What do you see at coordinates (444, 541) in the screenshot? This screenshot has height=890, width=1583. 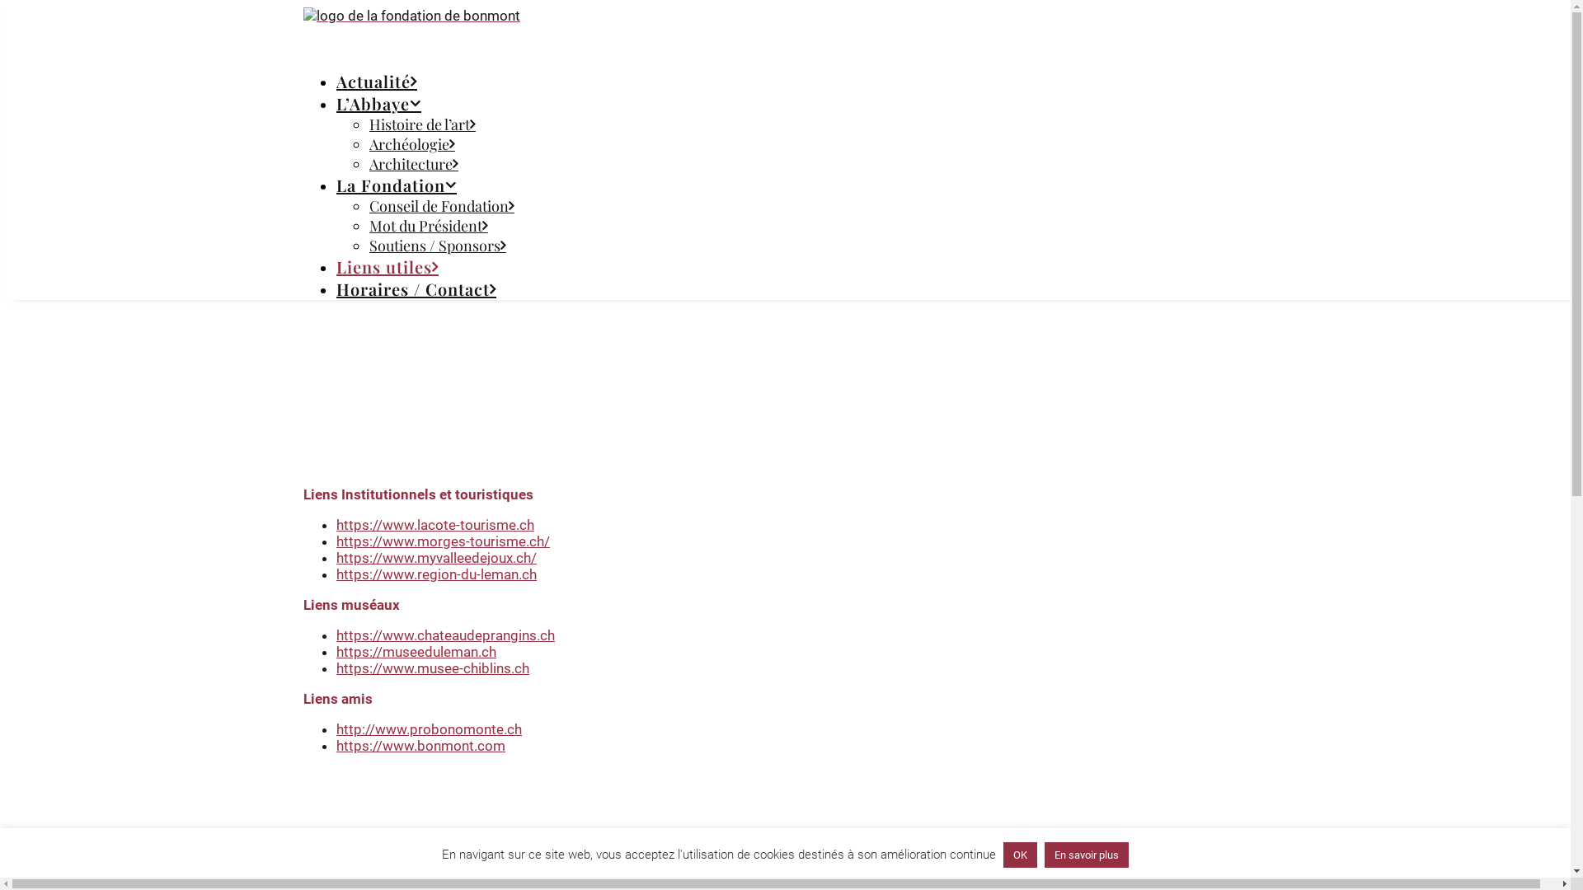 I see `https://www.morges-tourisme.ch/` at bounding box center [444, 541].